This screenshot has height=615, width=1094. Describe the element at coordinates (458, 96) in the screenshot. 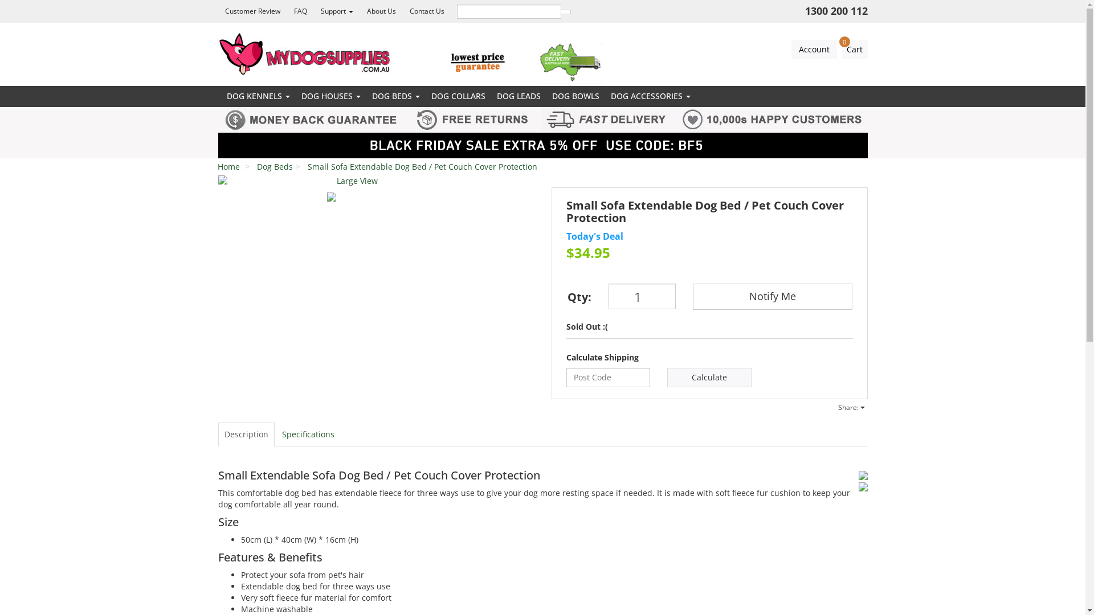

I see `DOG COLLARS` at that location.